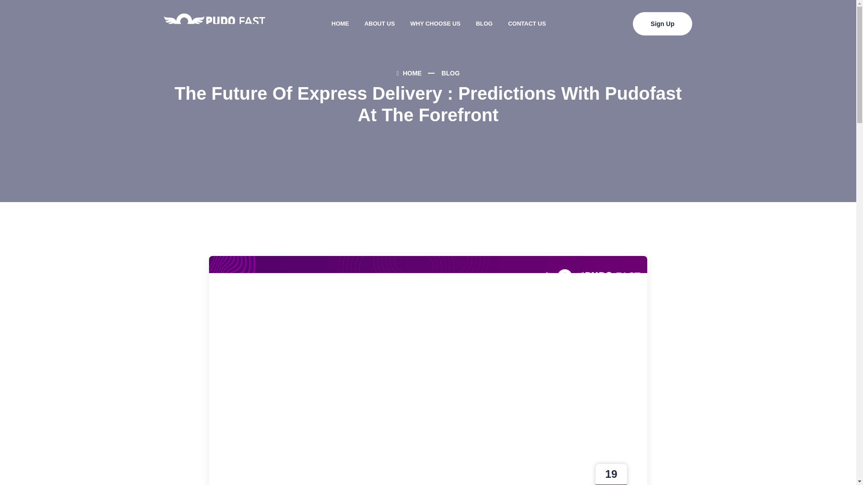 The image size is (863, 485). I want to click on Sign Up, so click(663, 23).